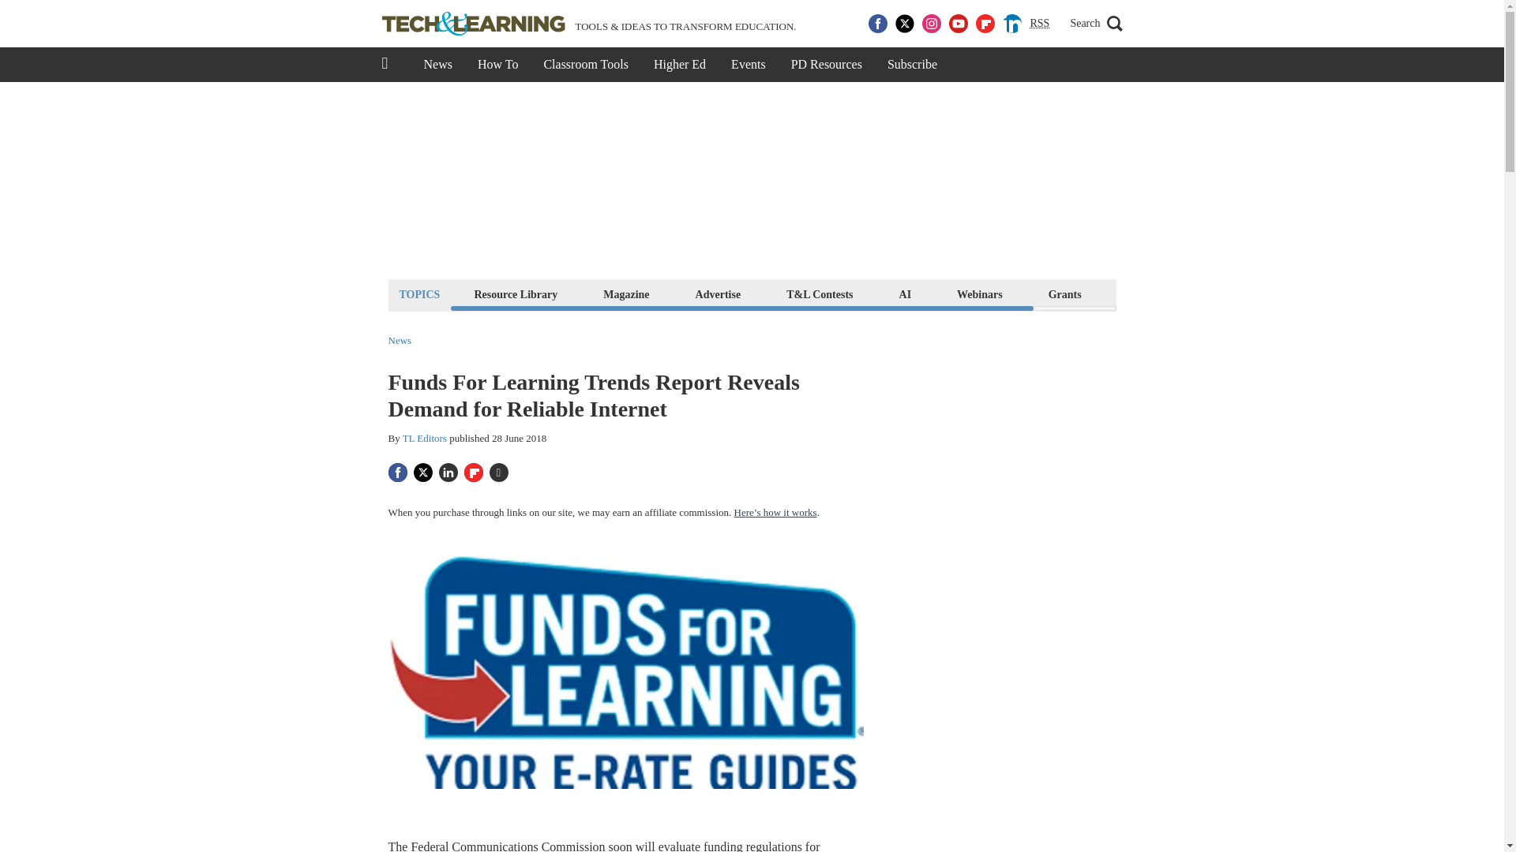 The width and height of the screenshot is (1516, 852). Describe the element at coordinates (1064, 293) in the screenshot. I see `Grants` at that location.